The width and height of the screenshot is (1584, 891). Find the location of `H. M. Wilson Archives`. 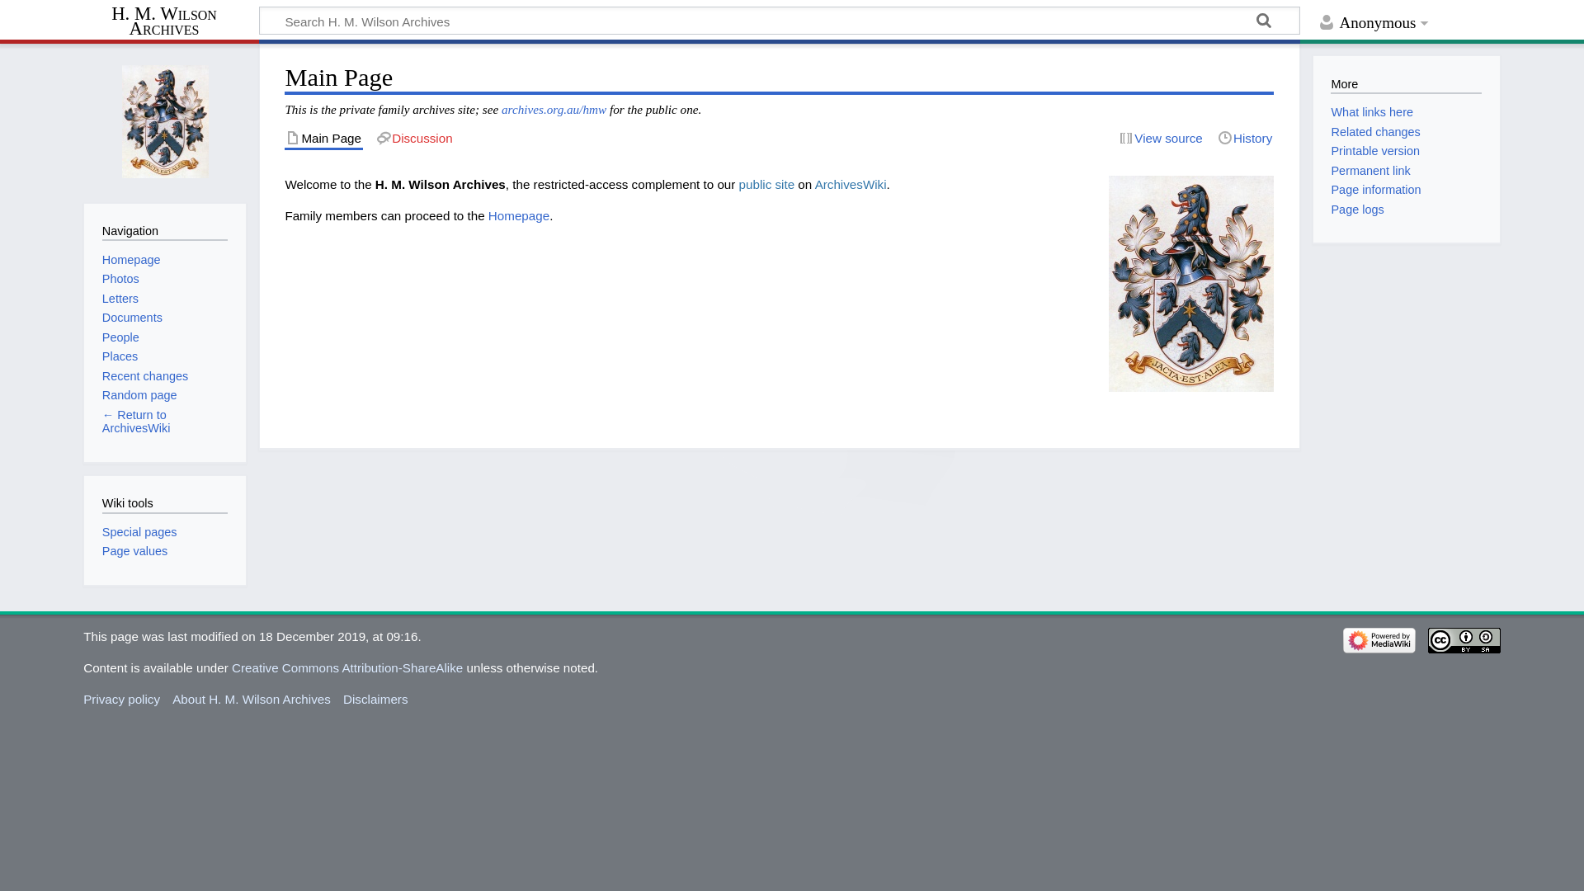

H. M. Wilson Archives is located at coordinates (172, 21).